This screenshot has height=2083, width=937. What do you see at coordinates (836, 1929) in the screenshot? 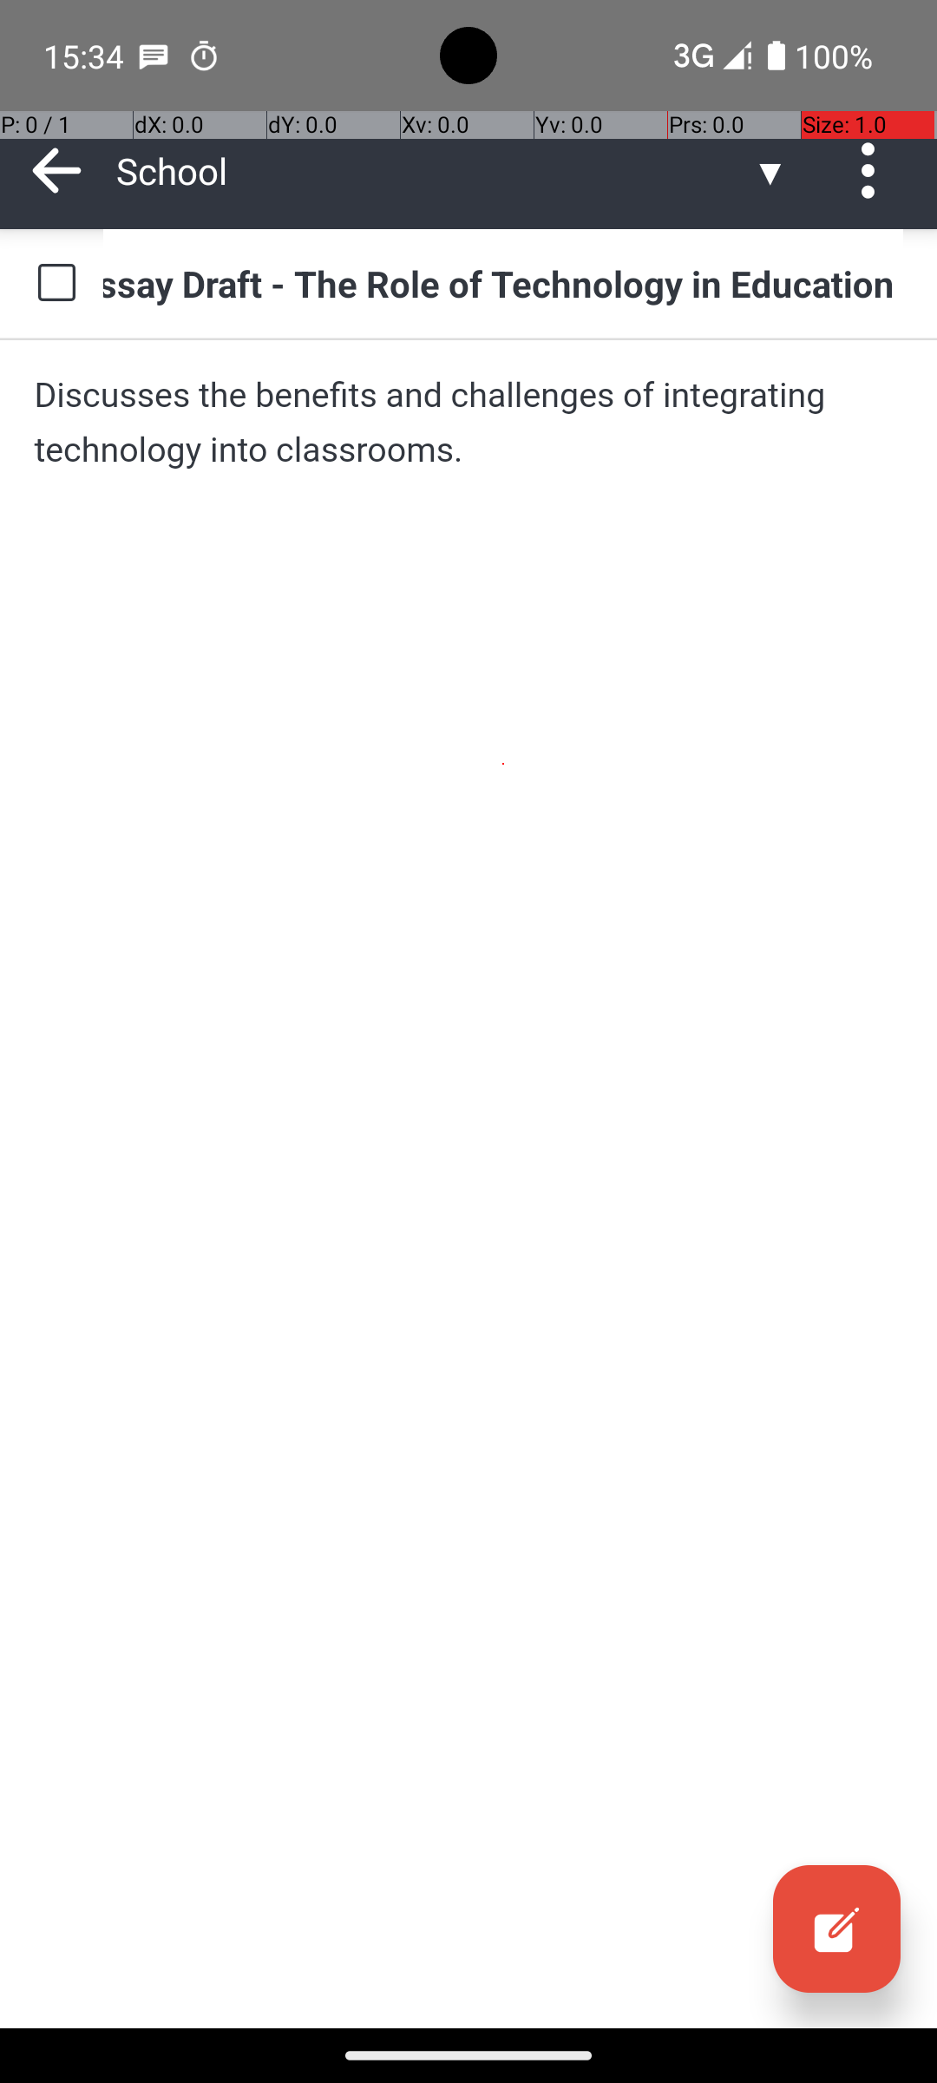
I see `Edit, collapsed` at bounding box center [836, 1929].